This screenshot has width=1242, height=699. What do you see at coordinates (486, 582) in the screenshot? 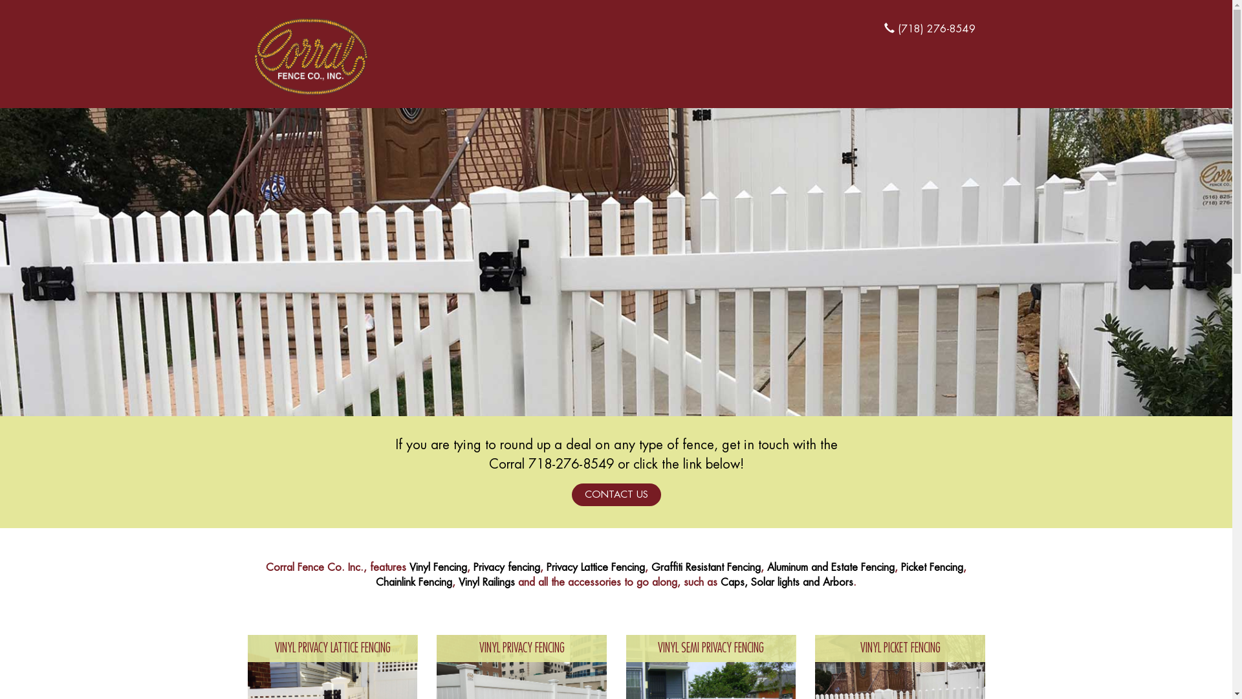
I see `Vinyl Railings` at bounding box center [486, 582].